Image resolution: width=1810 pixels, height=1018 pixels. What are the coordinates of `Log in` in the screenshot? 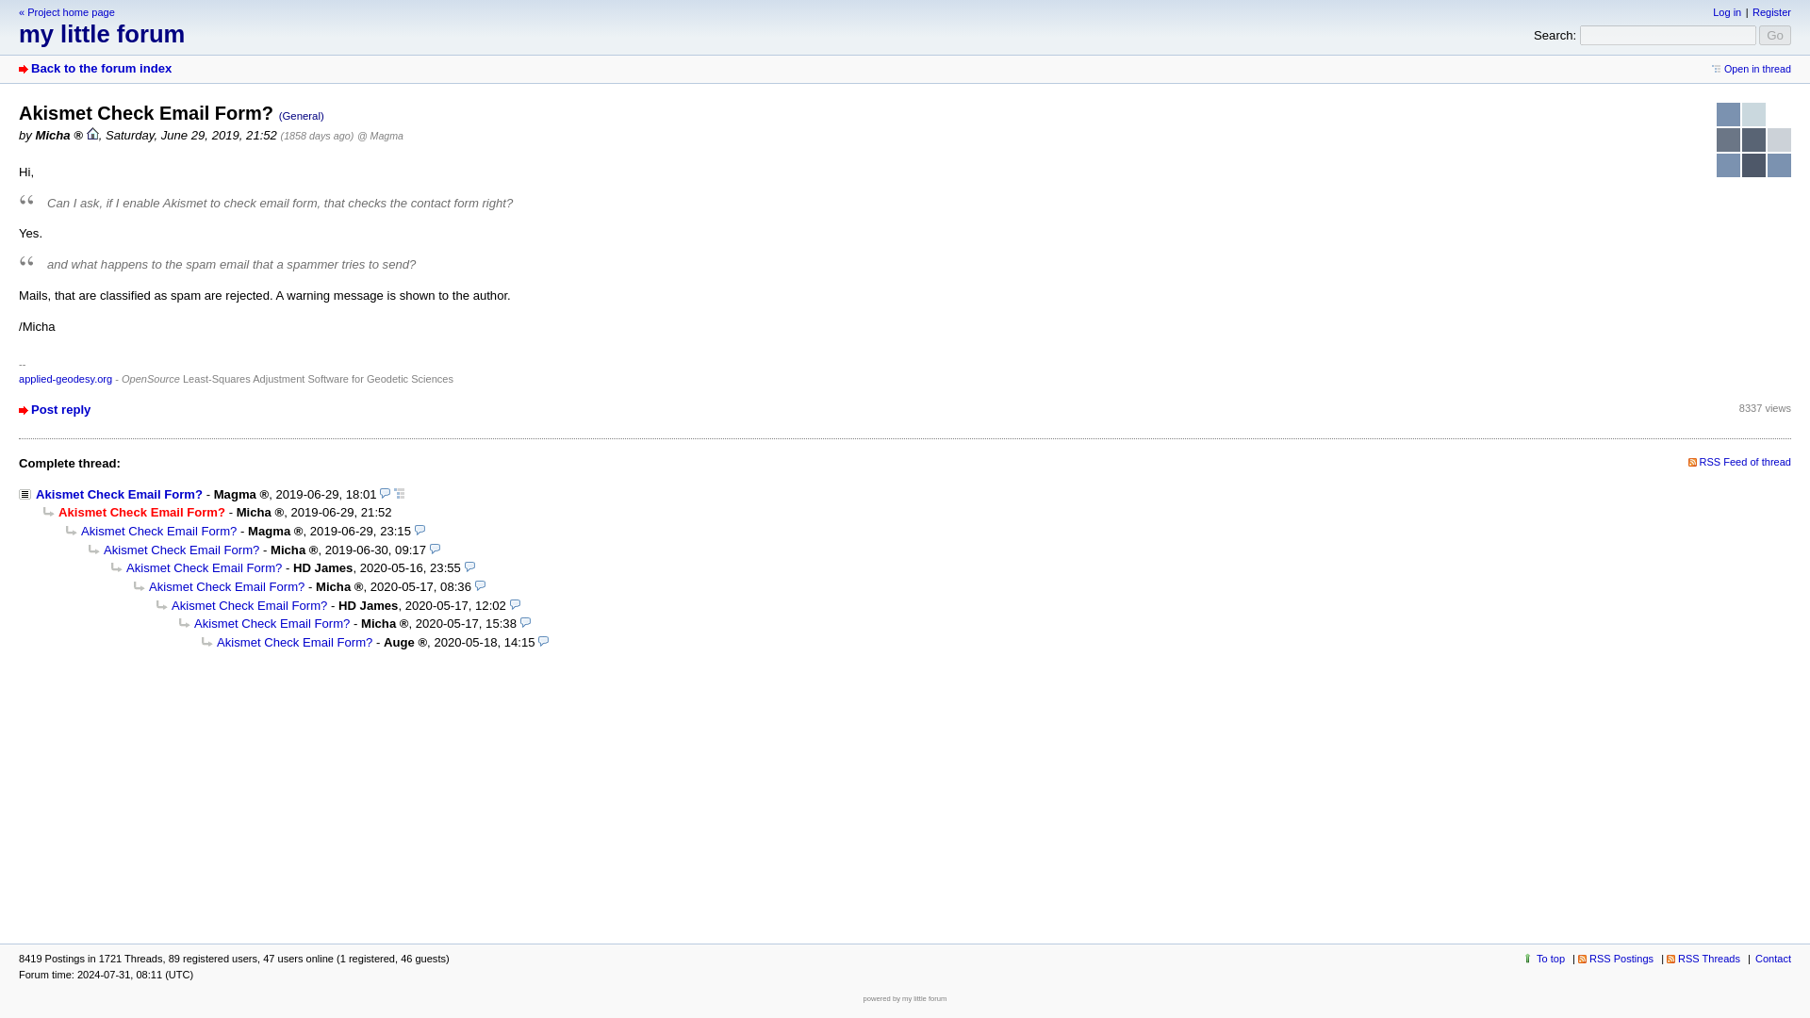 It's located at (1727, 11).